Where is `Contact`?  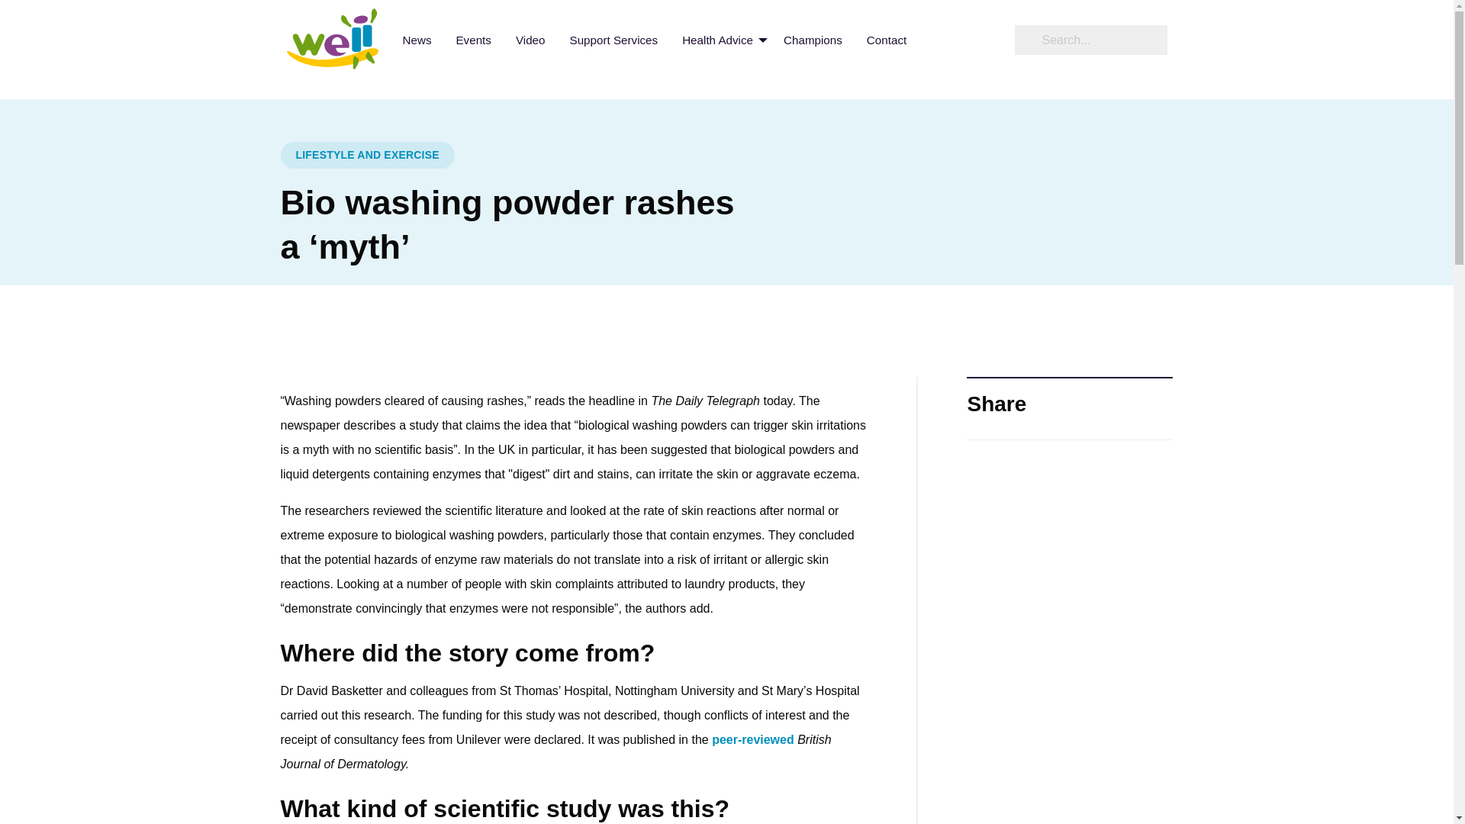 Contact is located at coordinates (886, 40).